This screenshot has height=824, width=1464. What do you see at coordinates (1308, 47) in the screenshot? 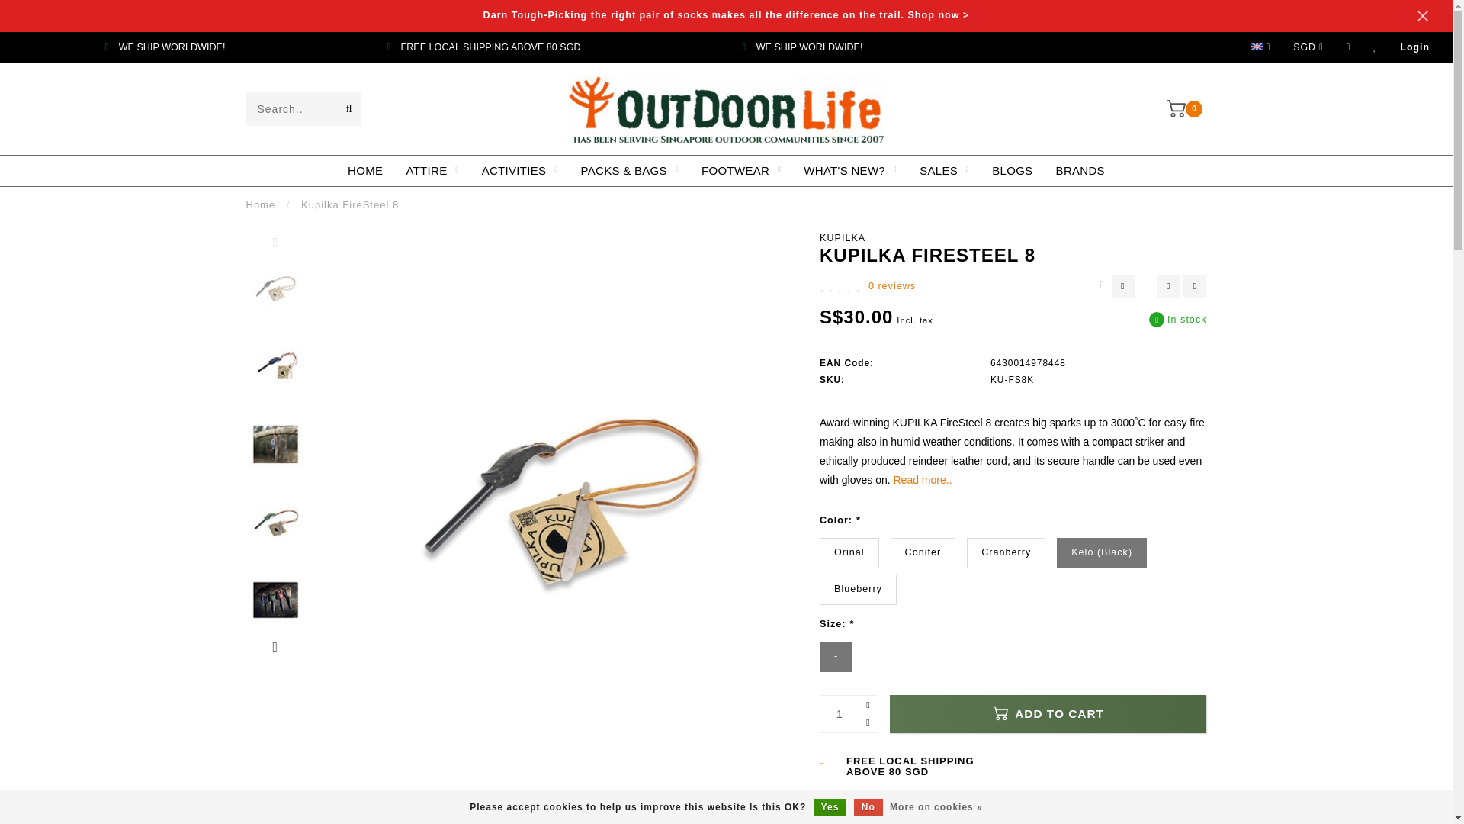
I see `SGD` at bounding box center [1308, 47].